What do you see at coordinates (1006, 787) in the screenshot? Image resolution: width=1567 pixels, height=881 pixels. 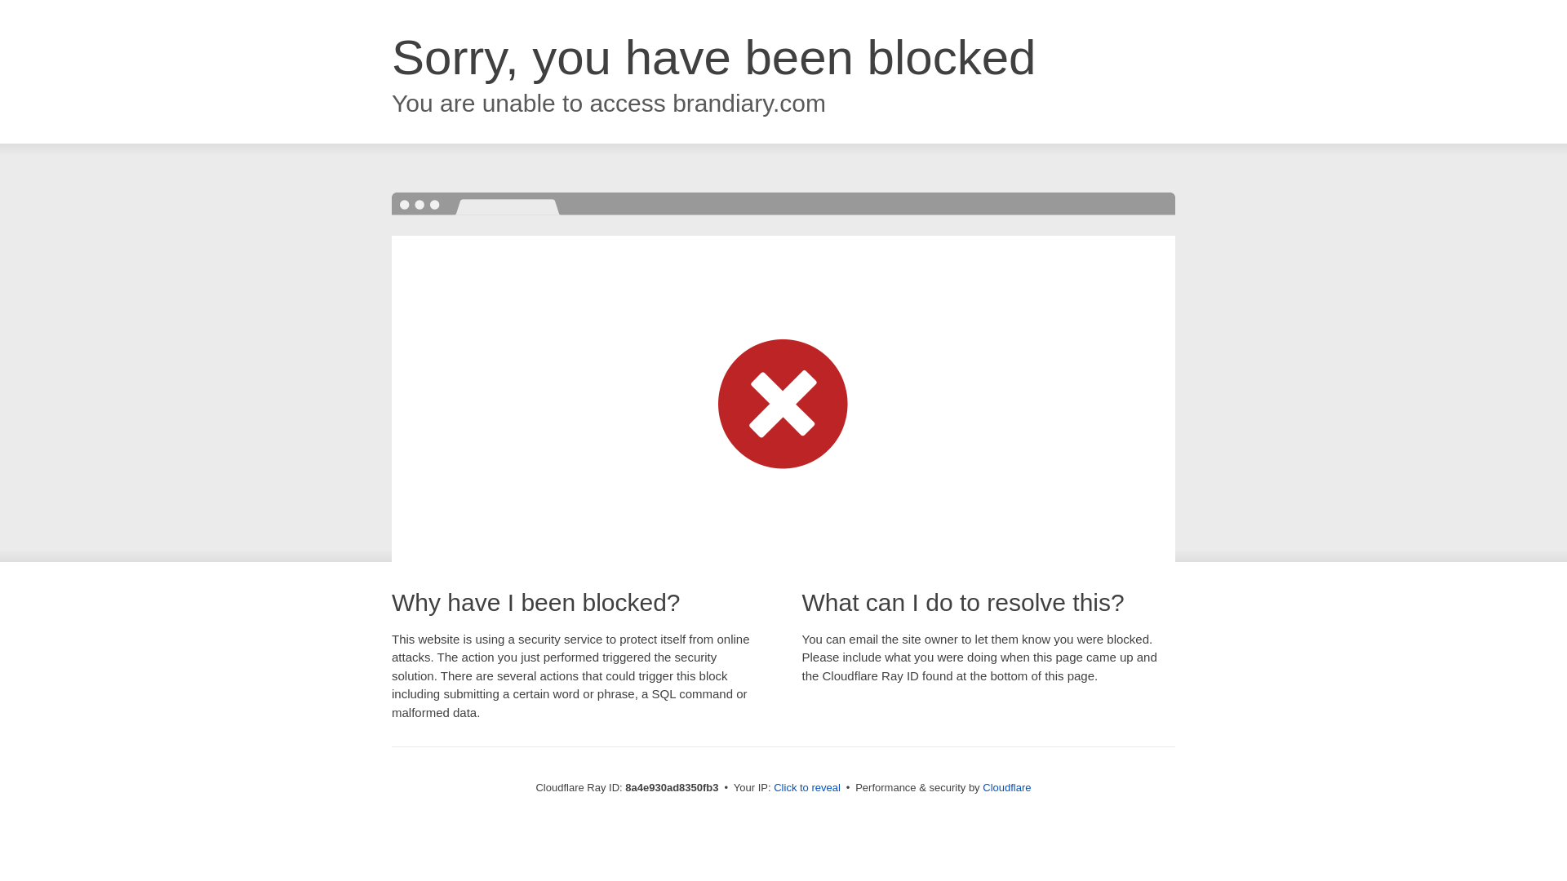 I see `Cloudflare` at bounding box center [1006, 787].